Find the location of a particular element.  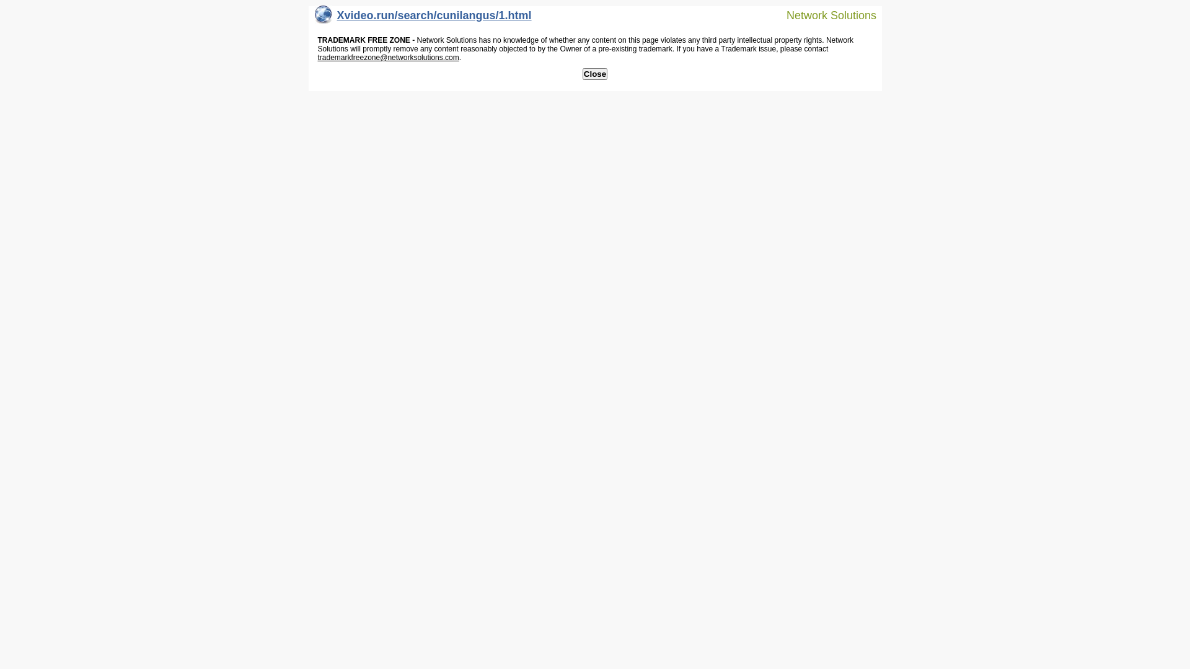

Network Solutions is located at coordinates (824, 15).